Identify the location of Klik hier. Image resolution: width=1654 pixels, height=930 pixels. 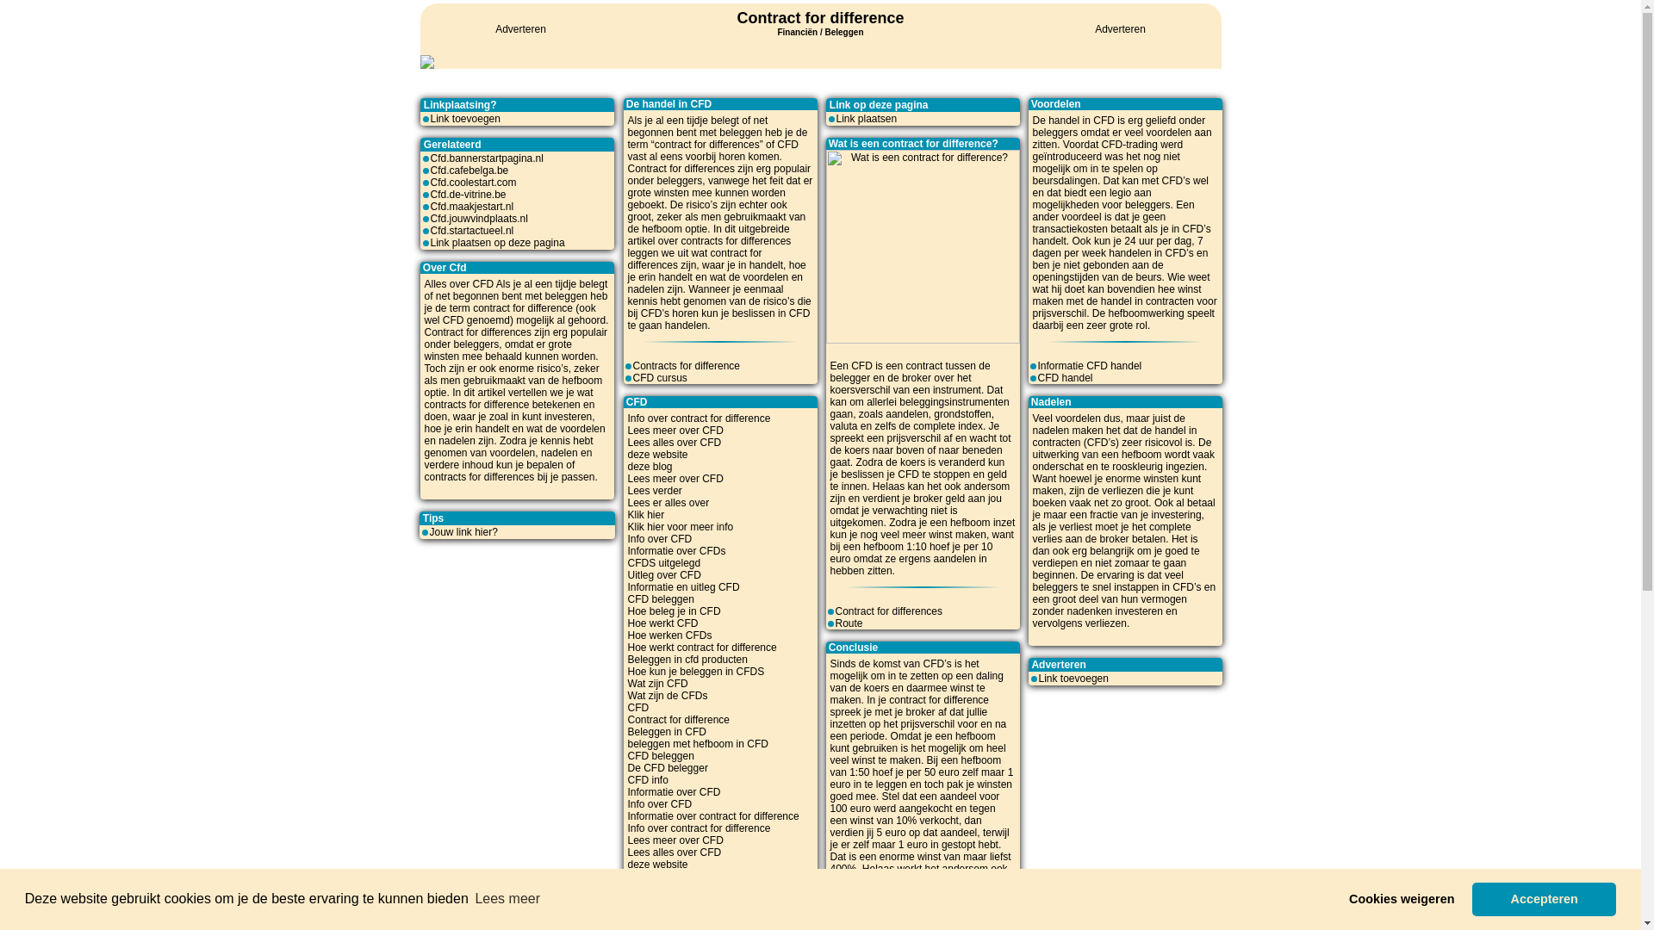
(646, 515).